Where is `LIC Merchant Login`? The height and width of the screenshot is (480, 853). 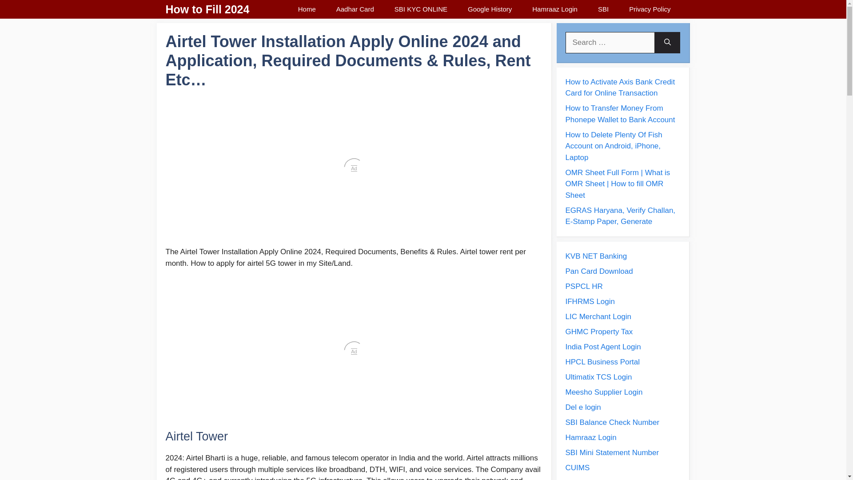
LIC Merchant Login is located at coordinates (598, 316).